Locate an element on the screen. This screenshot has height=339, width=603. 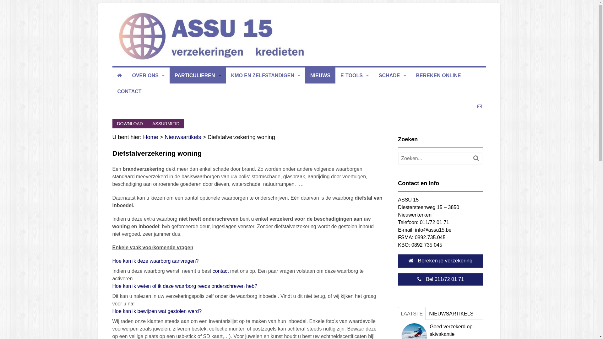
Nieuwsartikels is located at coordinates (183, 137).